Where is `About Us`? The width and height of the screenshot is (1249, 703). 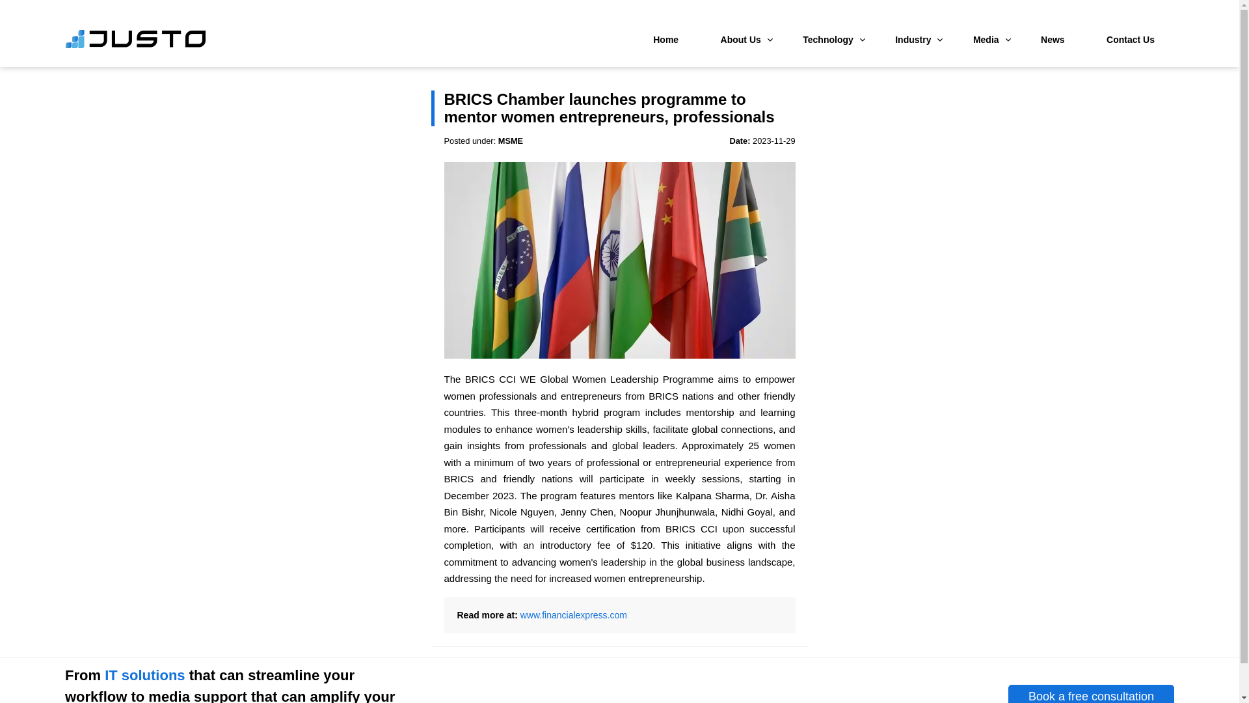 About Us is located at coordinates (741, 39).